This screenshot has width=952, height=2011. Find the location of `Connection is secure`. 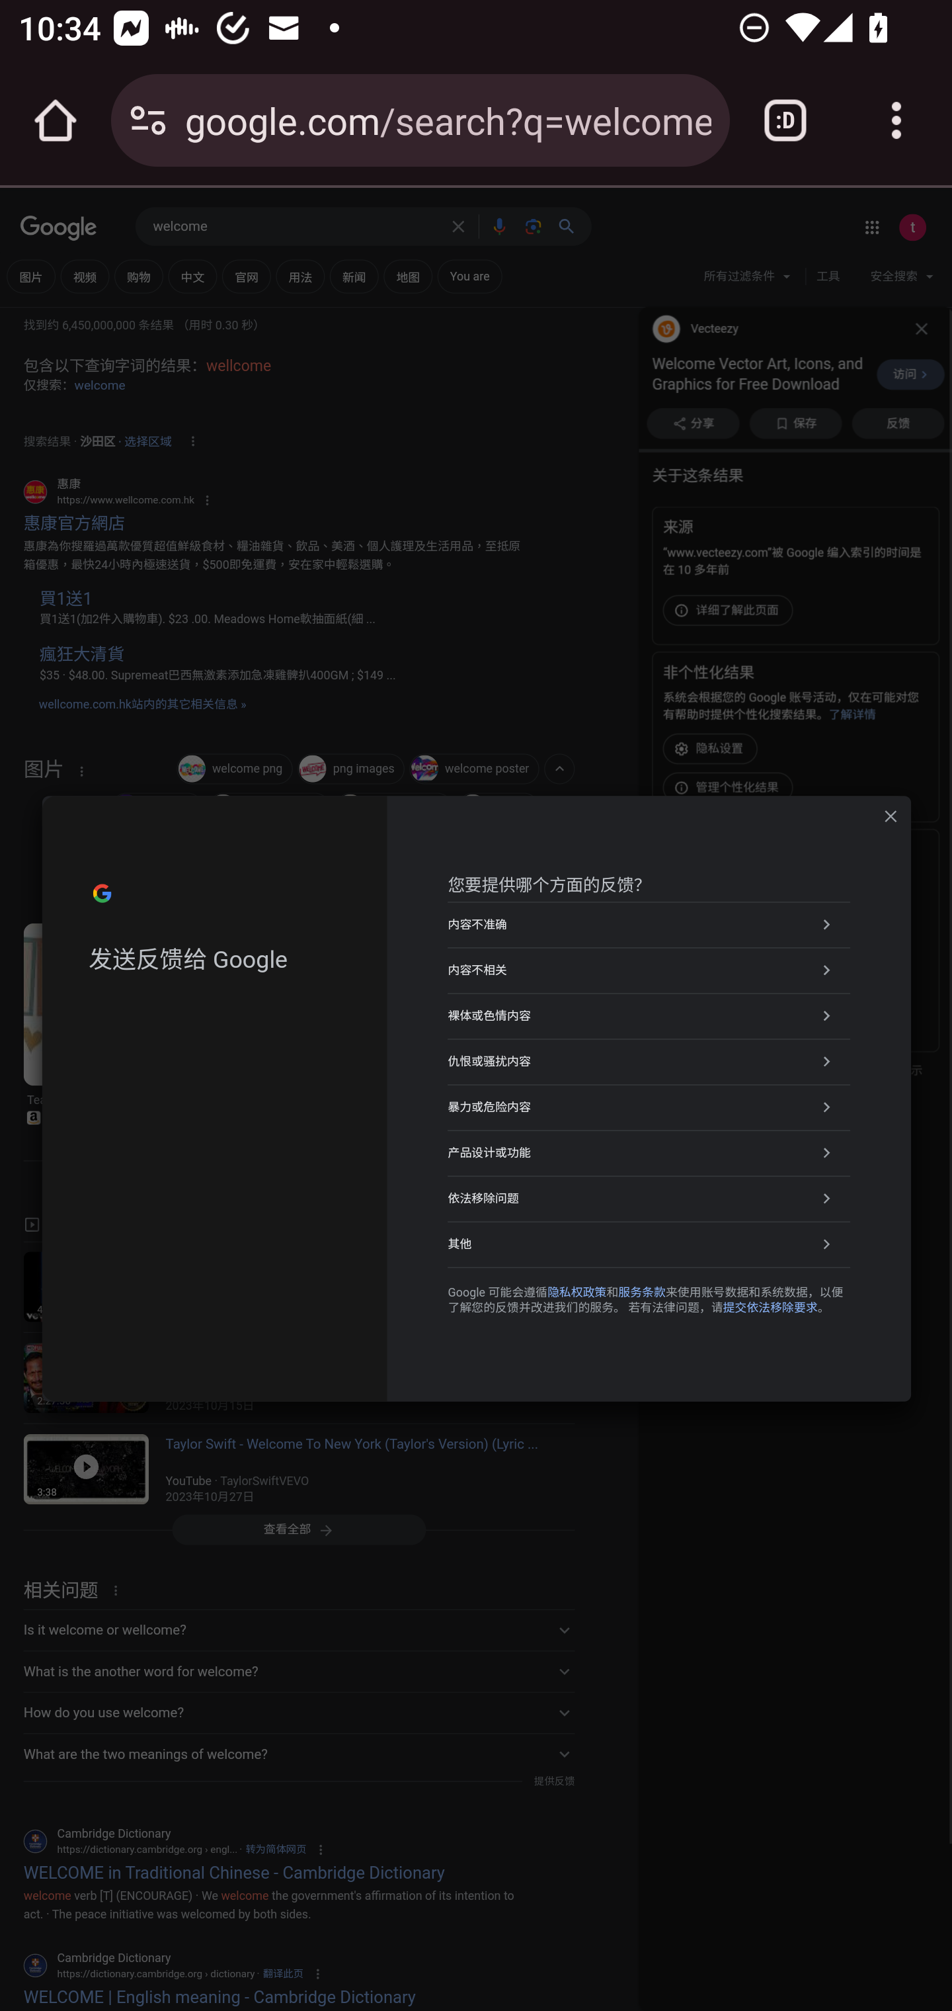

Connection is secure is located at coordinates (148, 120).